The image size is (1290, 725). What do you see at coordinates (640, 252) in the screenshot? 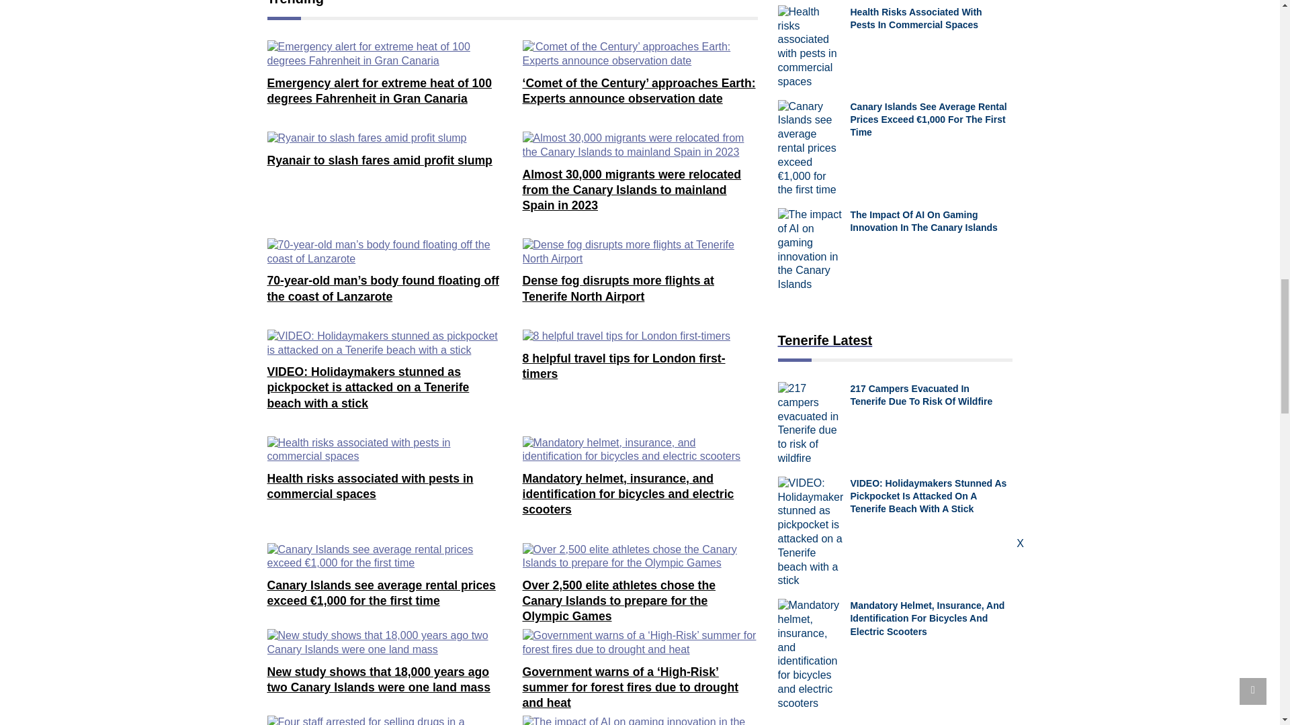
I see `Dense fog disrupts more flights at Tenerife North Airport ` at bounding box center [640, 252].